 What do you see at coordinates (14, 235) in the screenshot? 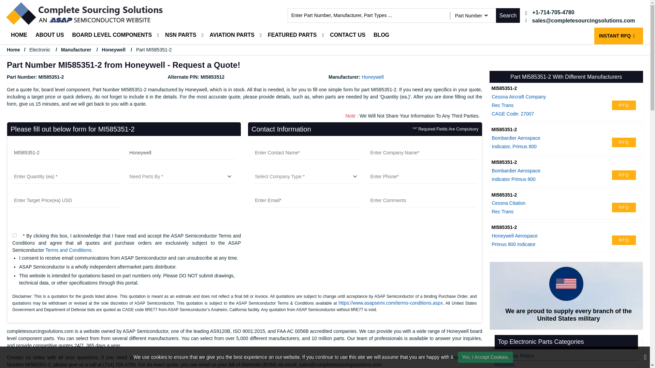
I see `on` at bounding box center [14, 235].